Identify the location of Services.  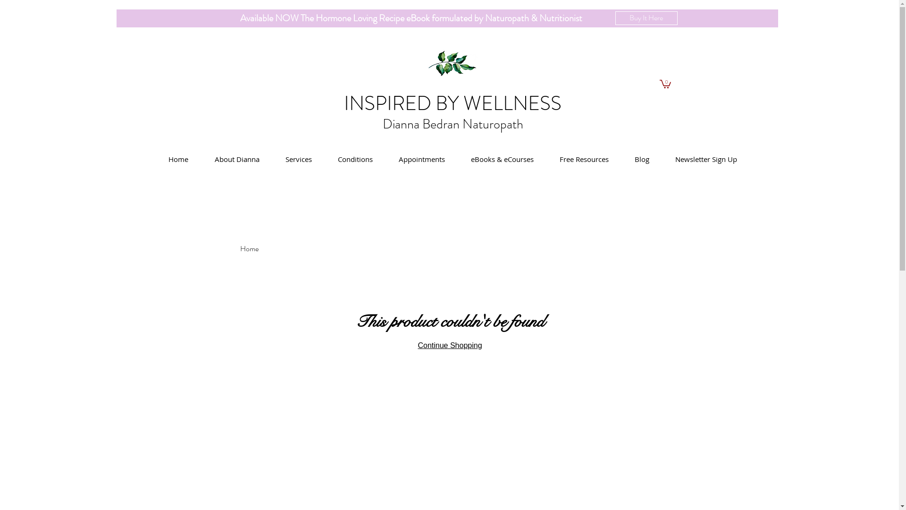
(299, 159).